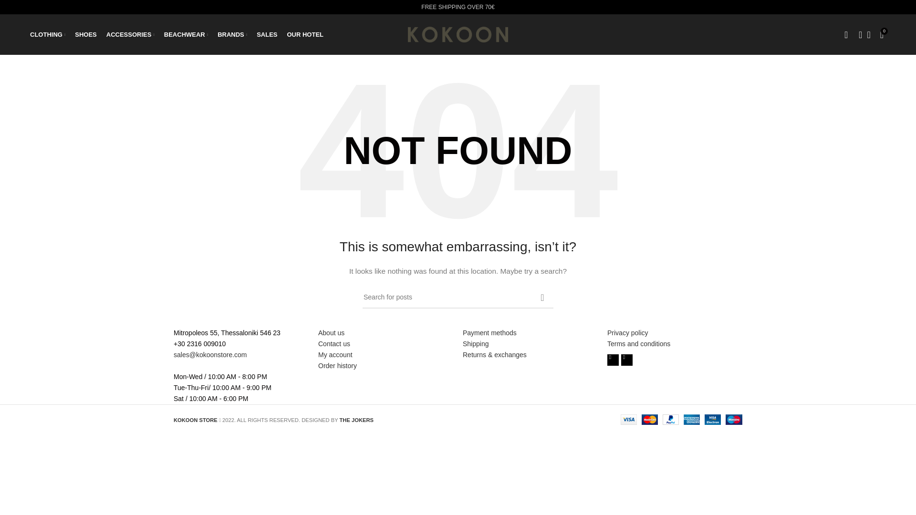 The width and height of the screenshot is (916, 515). What do you see at coordinates (130, 34) in the screenshot?
I see `ACCESSORIES` at bounding box center [130, 34].